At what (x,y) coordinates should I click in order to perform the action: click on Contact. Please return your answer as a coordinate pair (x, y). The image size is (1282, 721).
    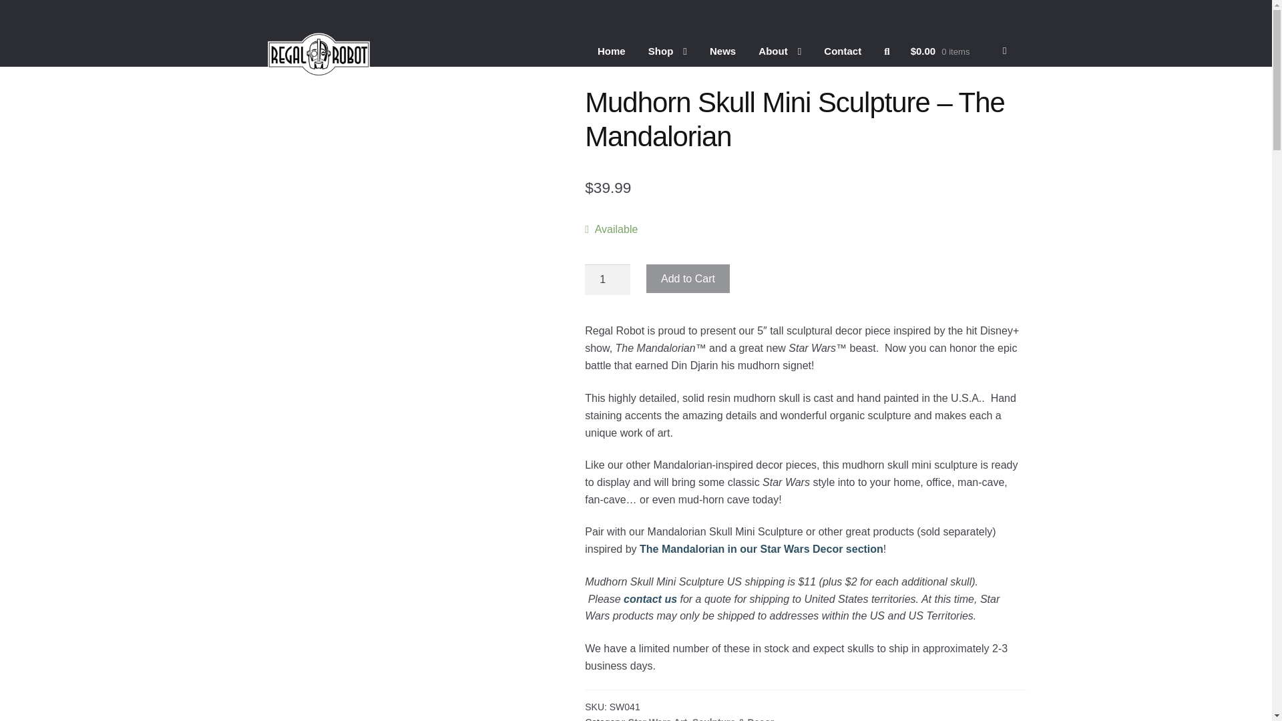
    Looking at the image, I should click on (843, 51).